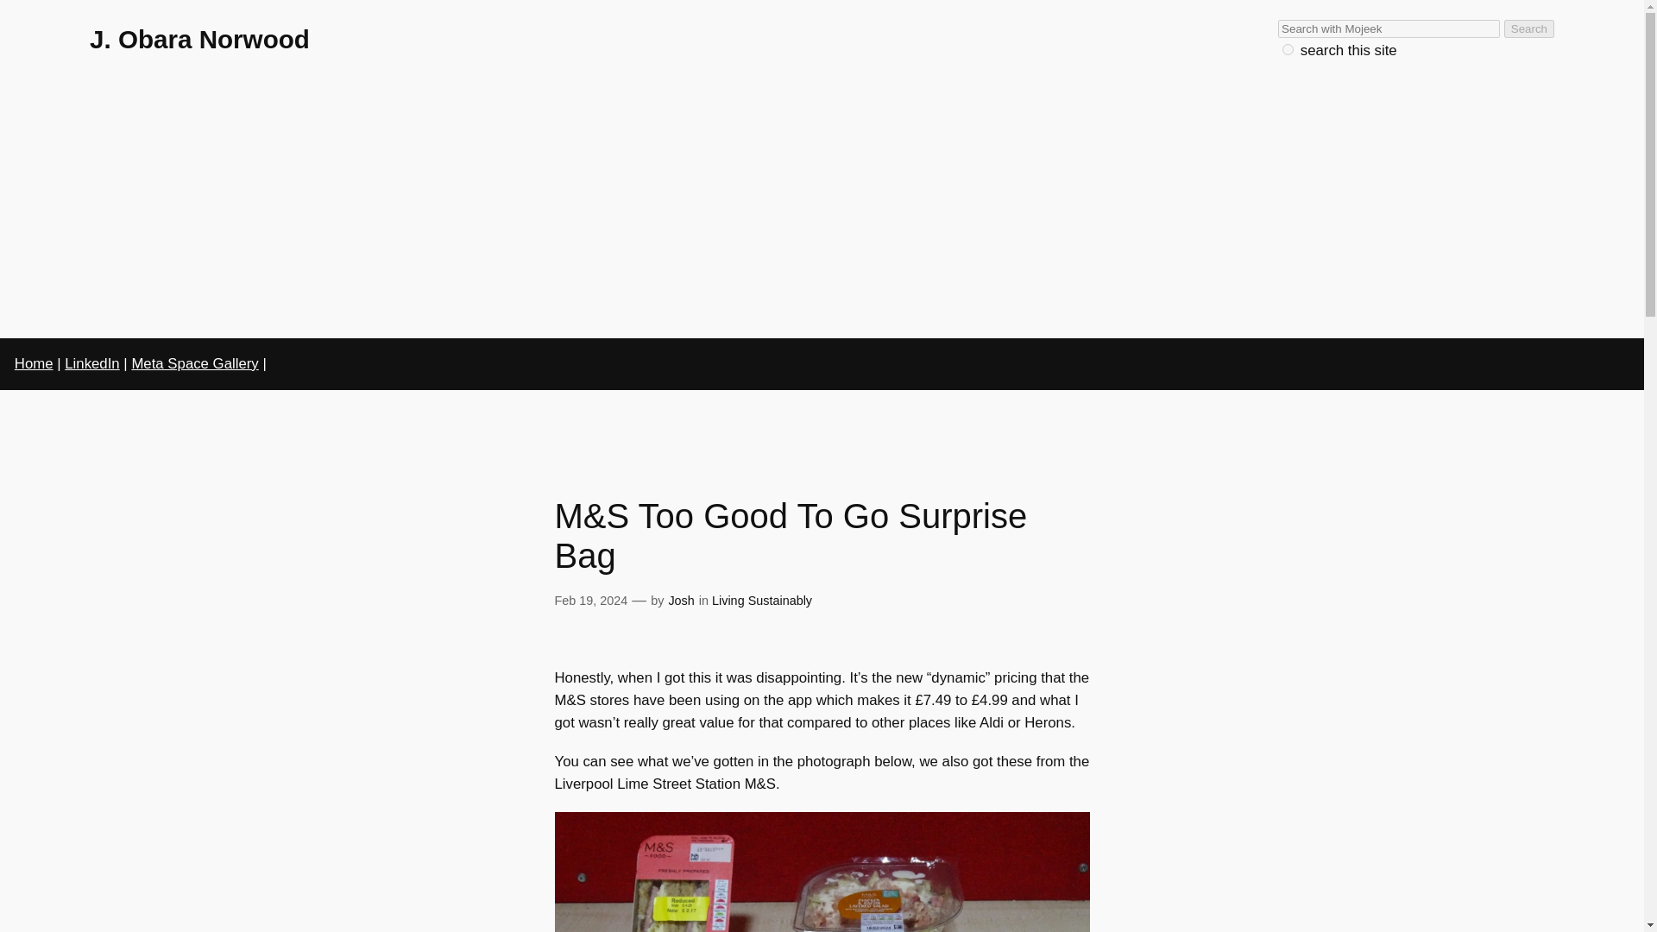 This screenshot has height=932, width=1657. What do you see at coordinates (194, 362) in the screenshot?
I see `Meta Space Gallery` at bounding box center [194, 362].